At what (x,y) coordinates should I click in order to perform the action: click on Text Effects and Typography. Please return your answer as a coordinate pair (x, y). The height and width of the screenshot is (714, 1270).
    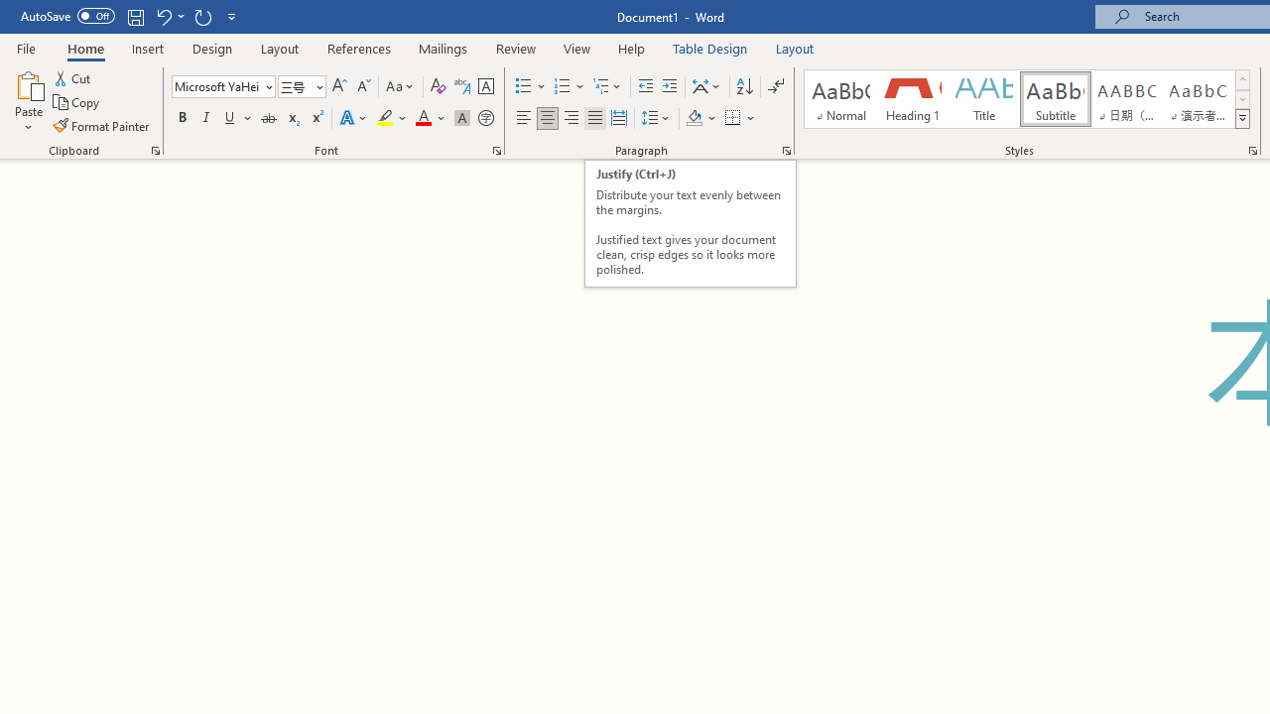
    Looking at the image, I should click on (354, 119).